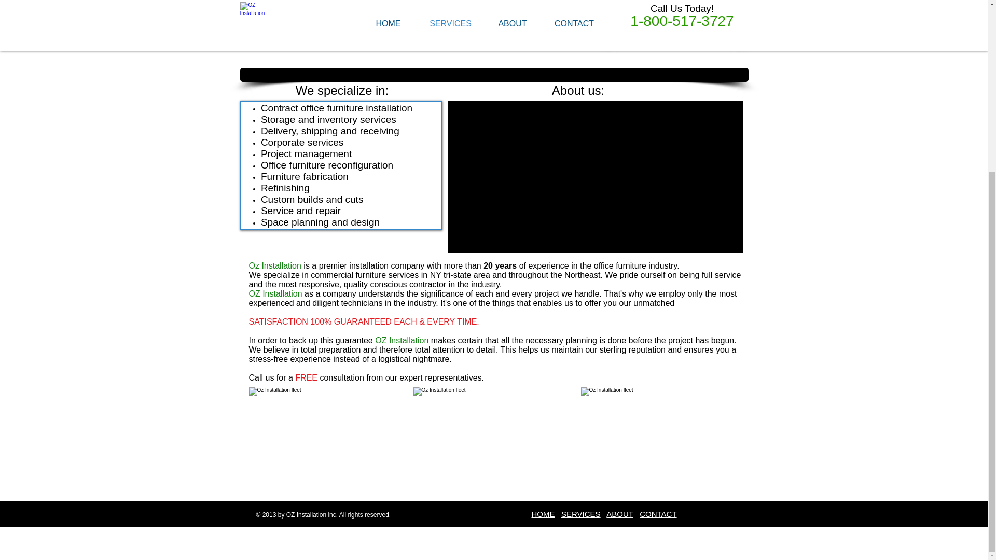  What do you see at coordinates (543, 514) in the screenshot?
I see `HOME` at bounding box center [543, 514].